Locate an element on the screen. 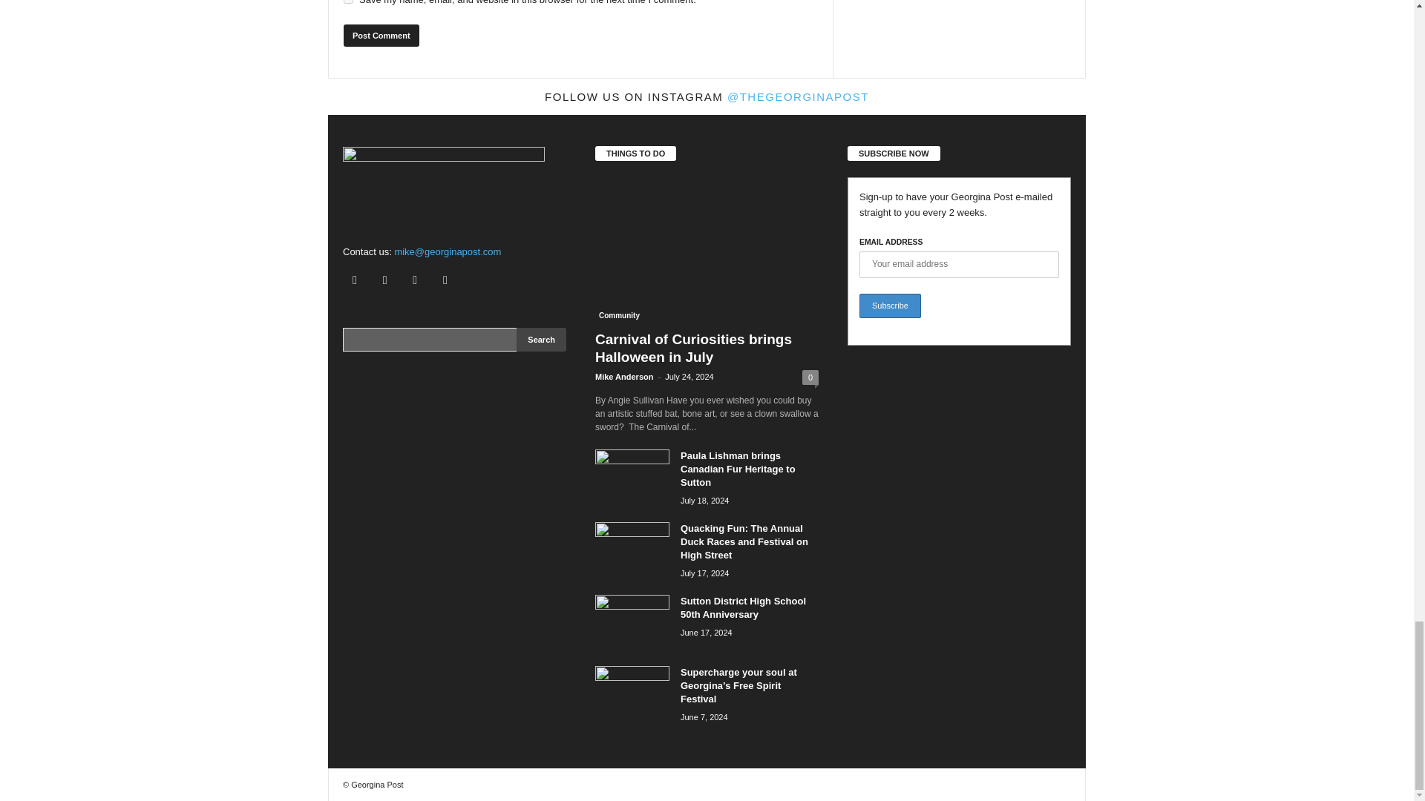 The image size is (1425, 801). yes is located at coordinates (348, 1).